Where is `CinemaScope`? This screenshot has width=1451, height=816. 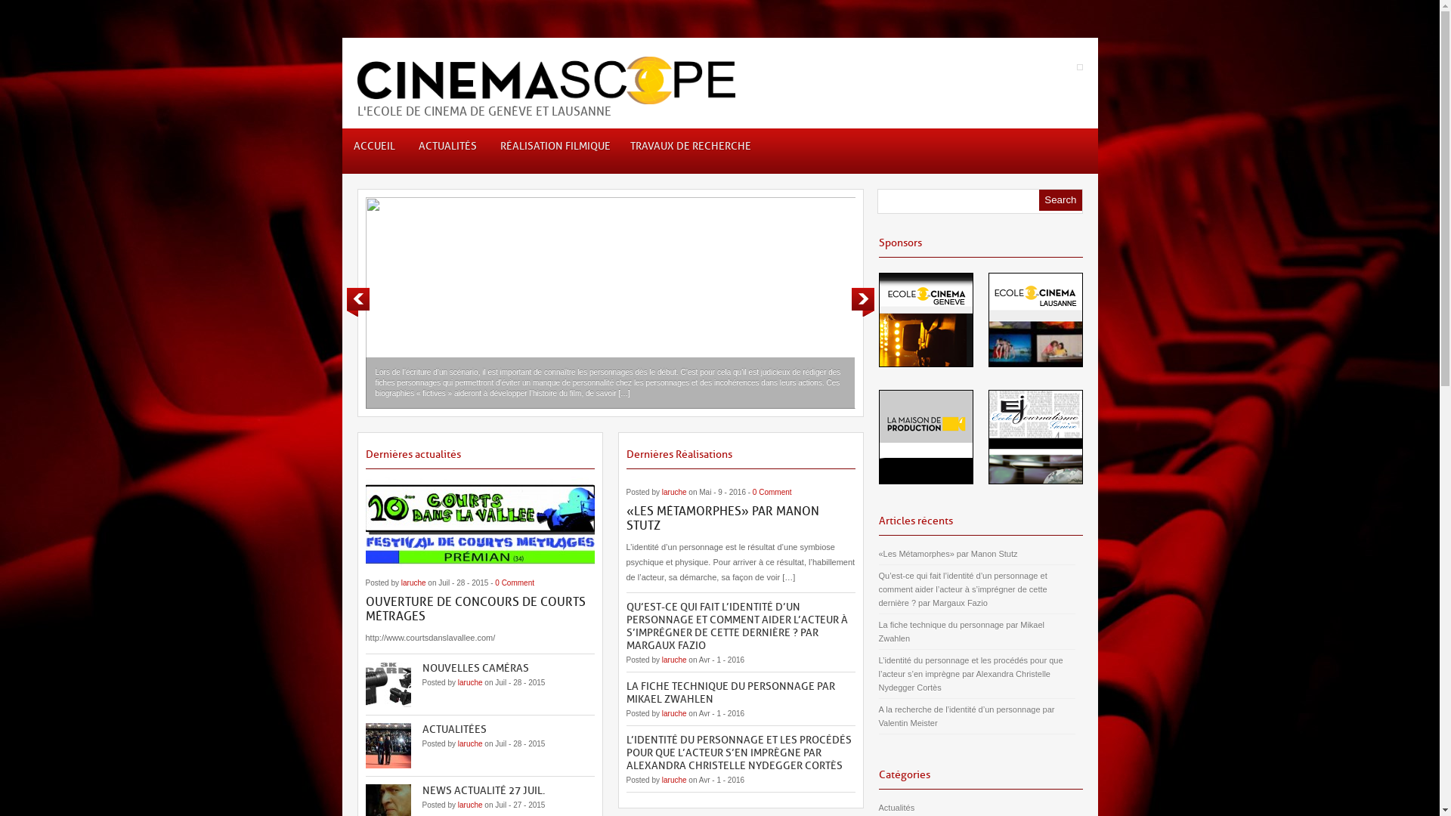 CinemaScope is located at coordinates (546, 95).